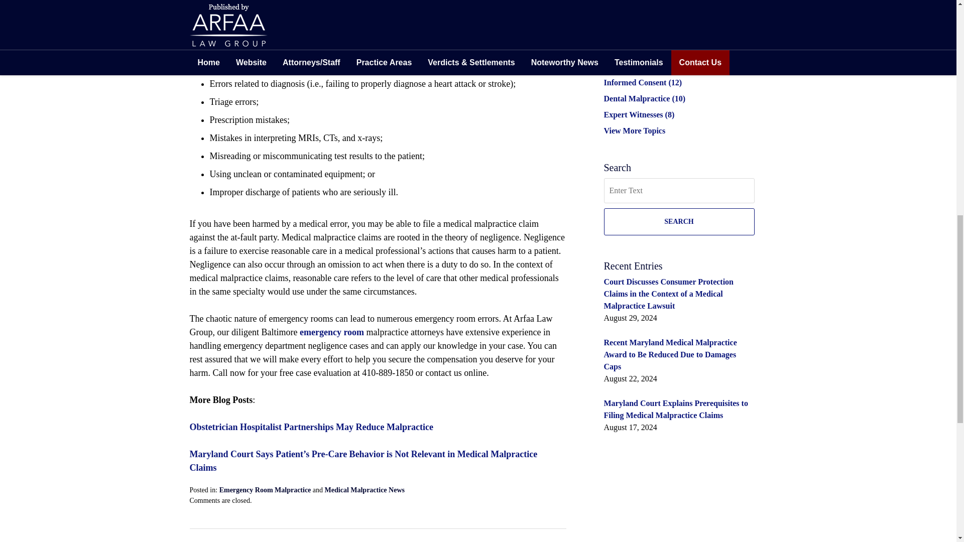 The image size is (964, 542). What do you see at coordinates (365, 490) in the screenshot?
I see `Medical Malpractice News` at bounding box center [365, 490].